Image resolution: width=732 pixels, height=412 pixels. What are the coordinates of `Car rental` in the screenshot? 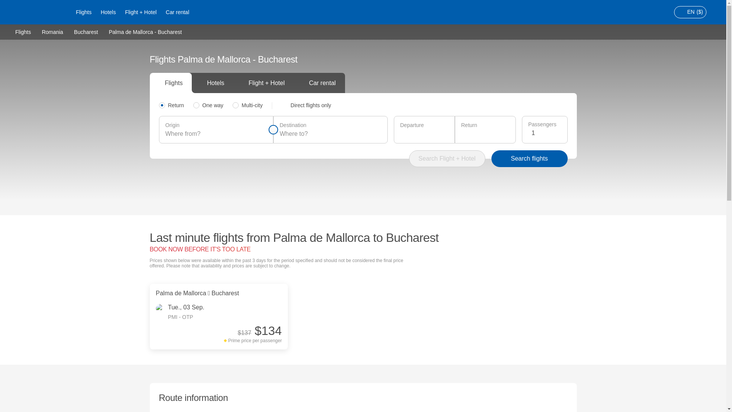 It's located at (177, 12).